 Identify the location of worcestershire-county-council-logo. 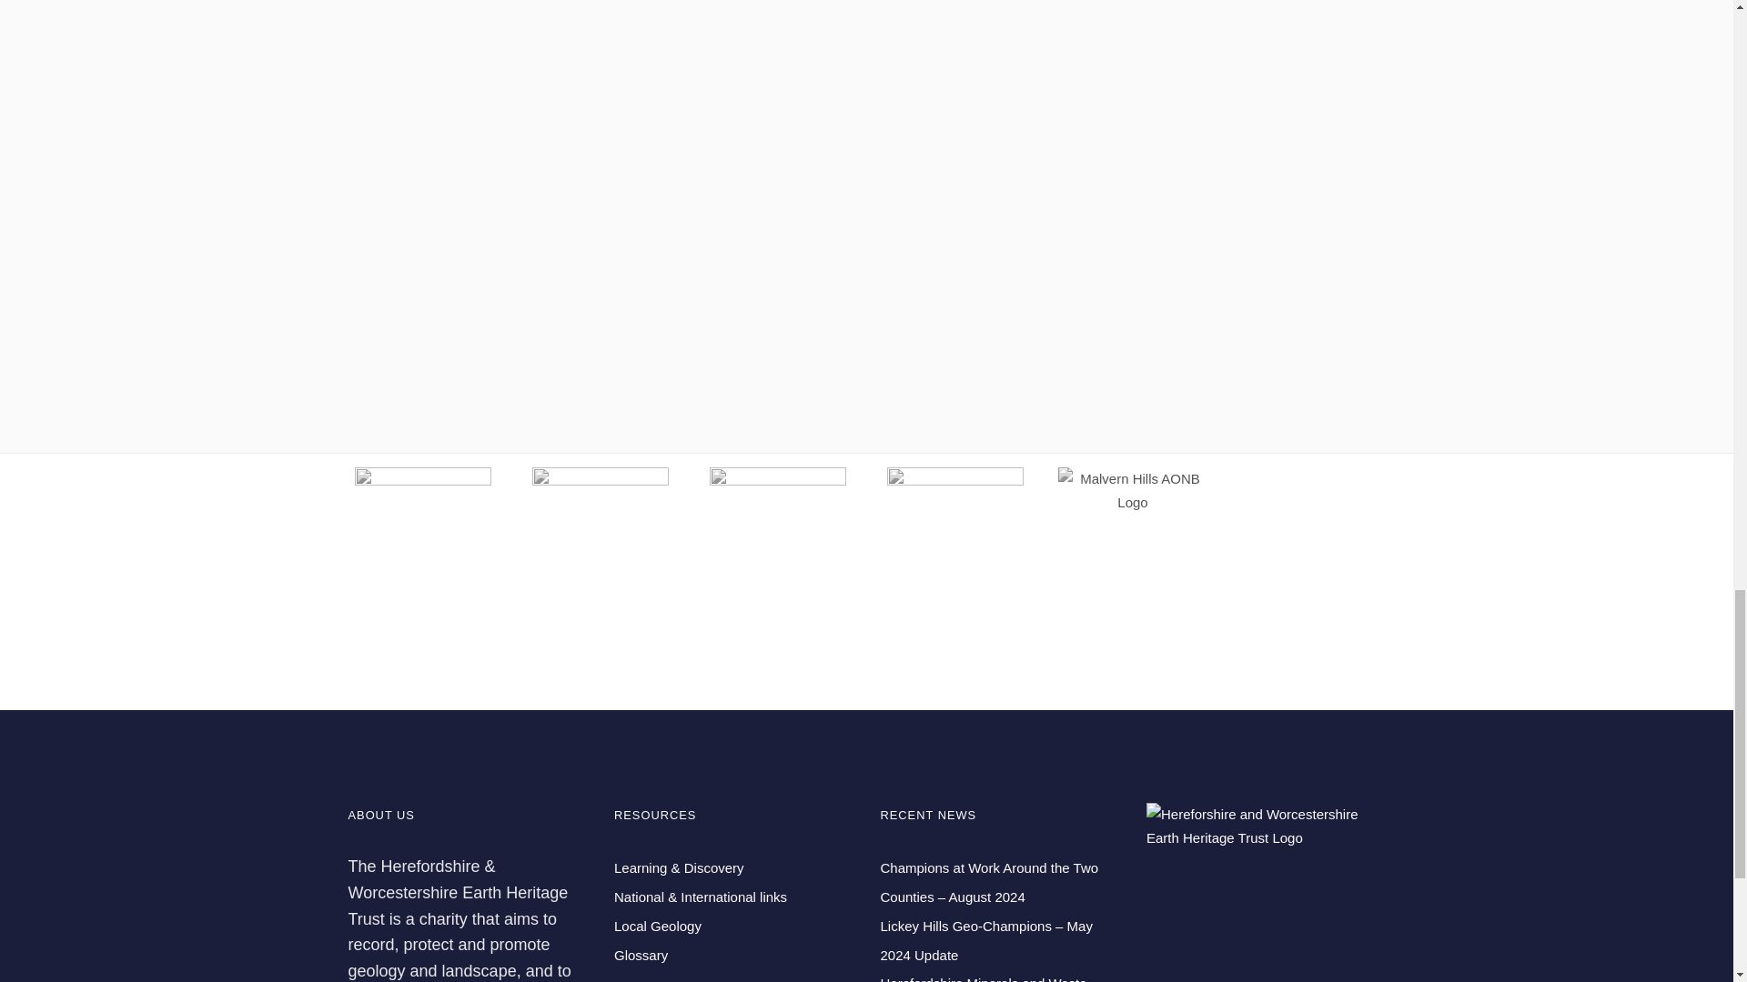
(777, 536).